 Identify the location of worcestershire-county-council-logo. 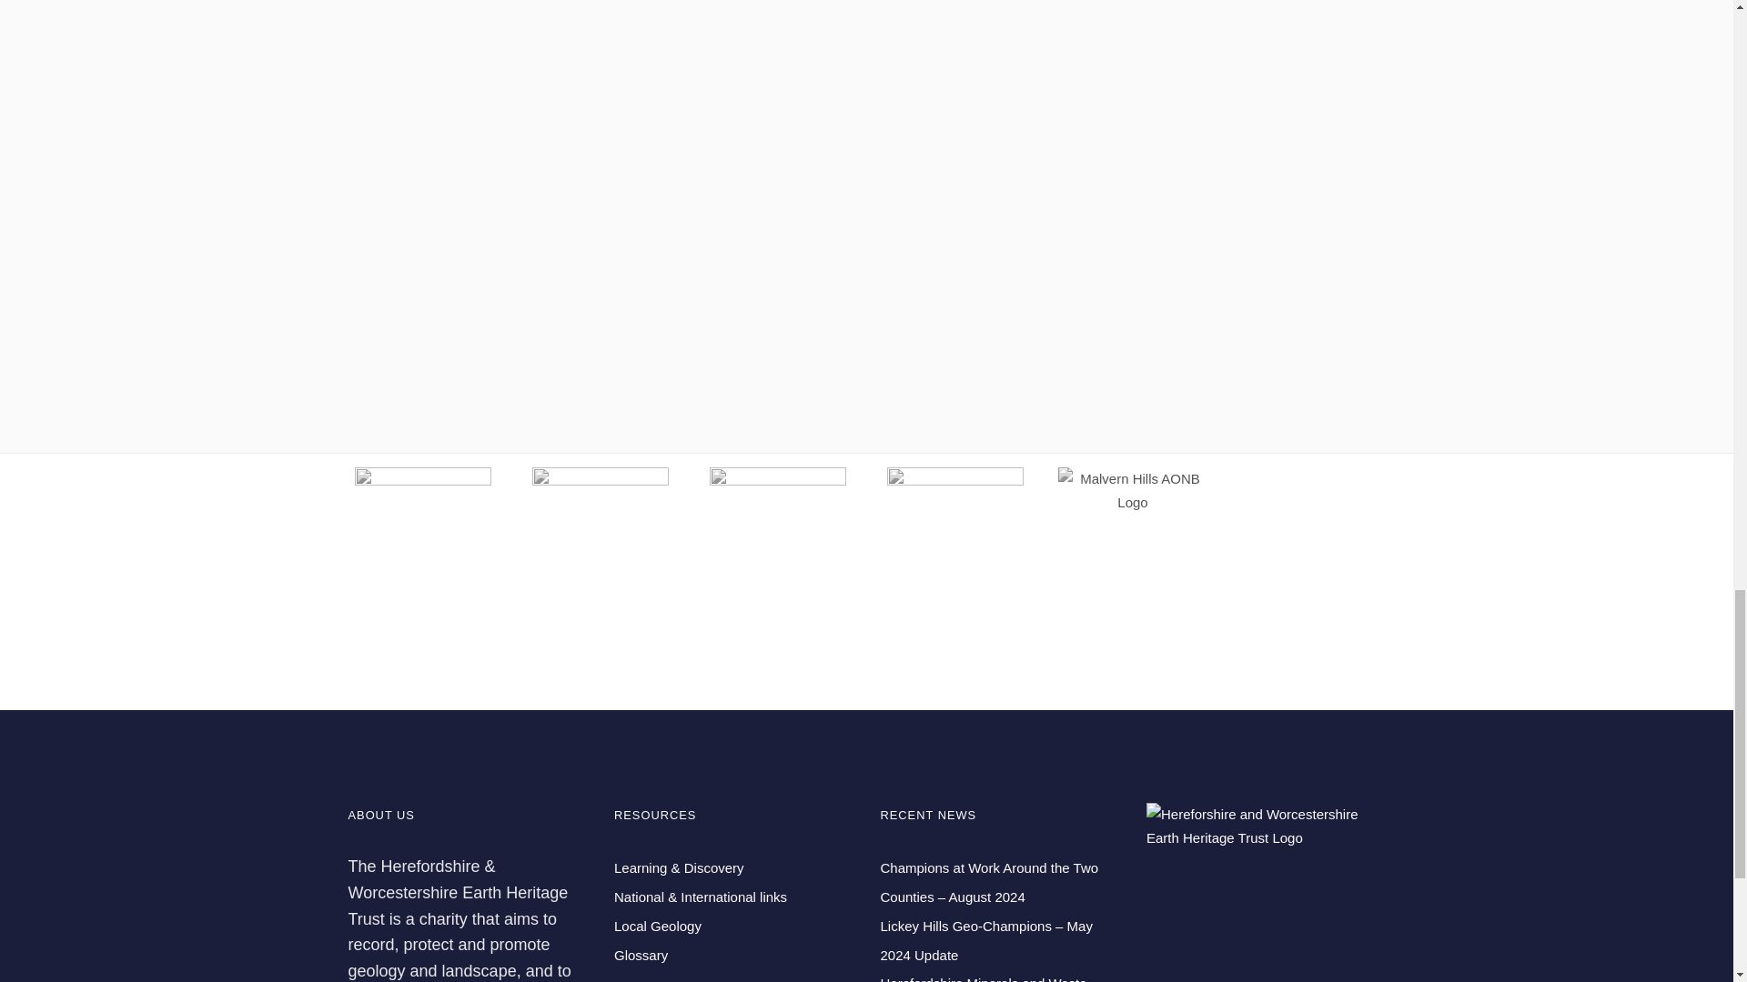
(777, 536).